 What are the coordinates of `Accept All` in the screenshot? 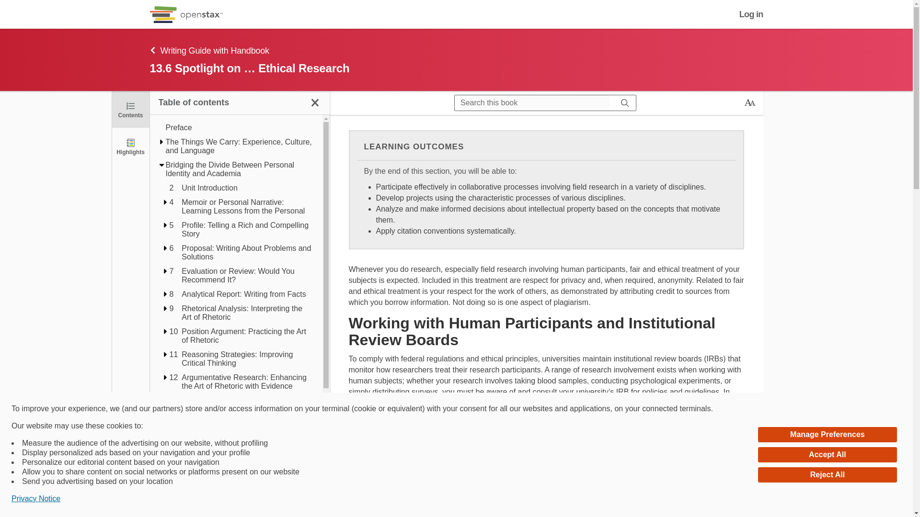 It's located at (827, 455).